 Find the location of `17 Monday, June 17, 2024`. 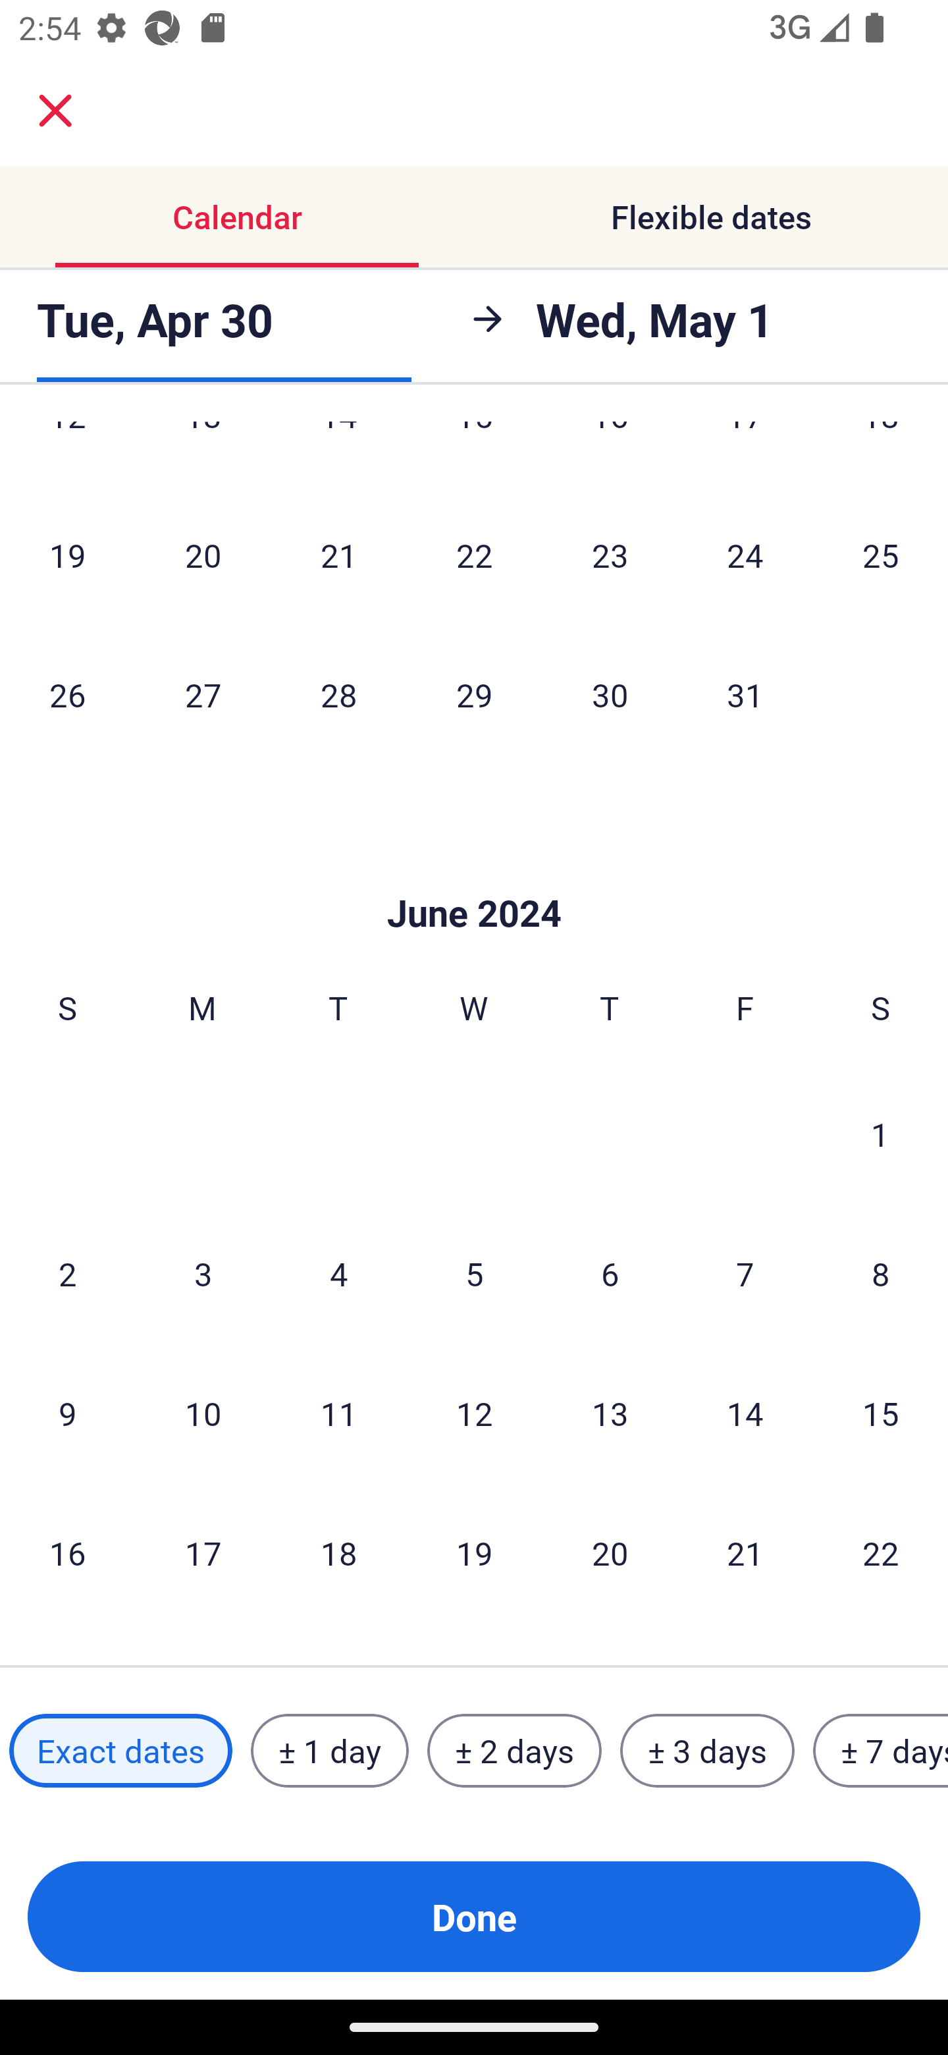

17 Monday, June 17, 2024 is located at coordinates (203, 1552).